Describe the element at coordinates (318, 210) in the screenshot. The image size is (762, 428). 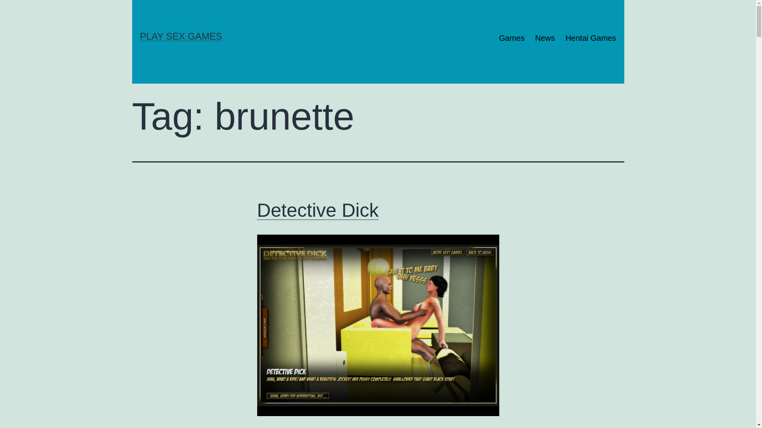
I see `Detective Dick` at that location.